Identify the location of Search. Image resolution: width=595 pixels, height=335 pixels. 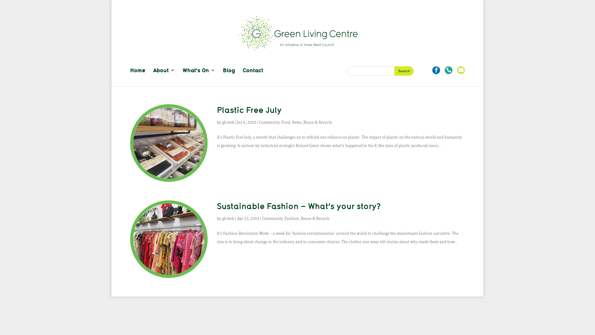
(404, 71).